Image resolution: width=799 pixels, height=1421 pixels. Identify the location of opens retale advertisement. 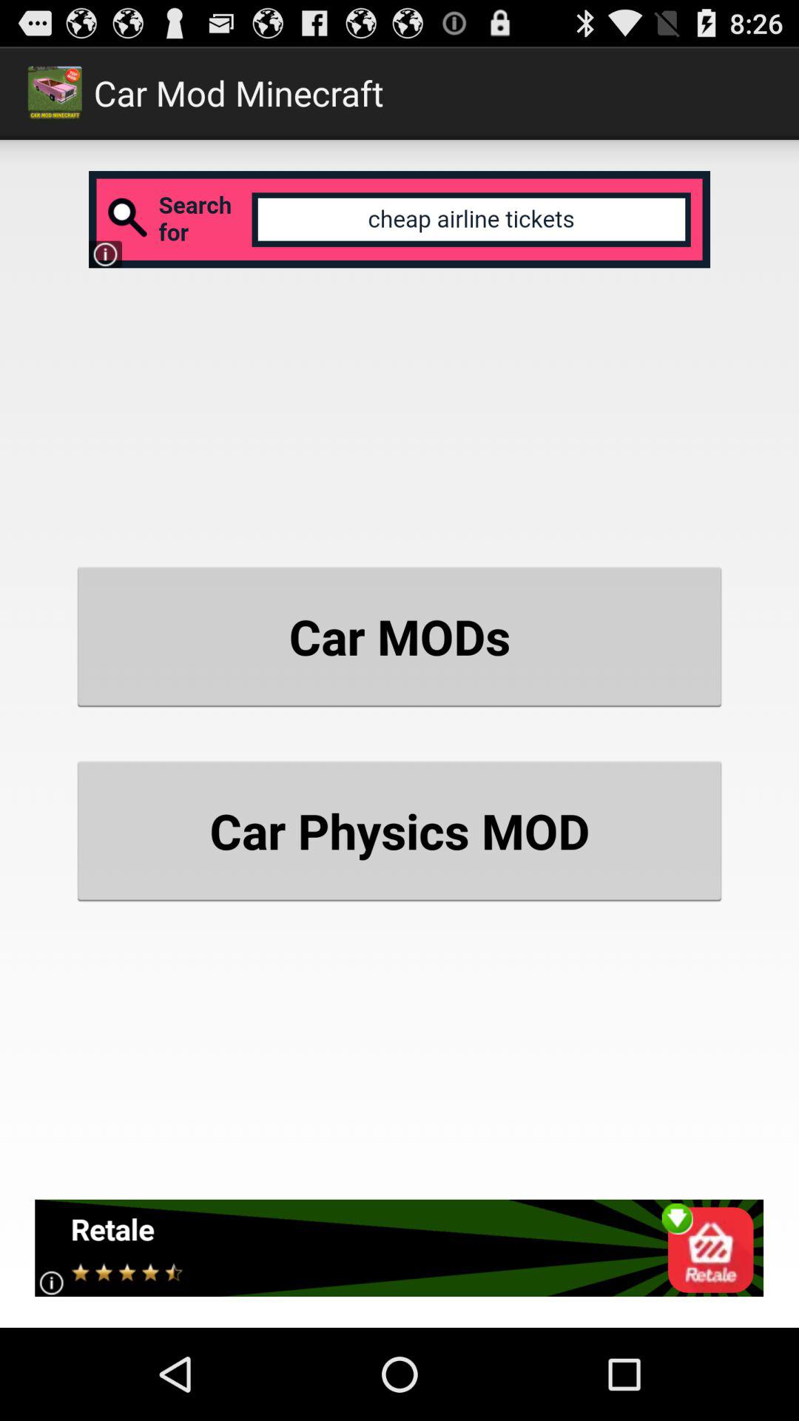
(399, 1248).